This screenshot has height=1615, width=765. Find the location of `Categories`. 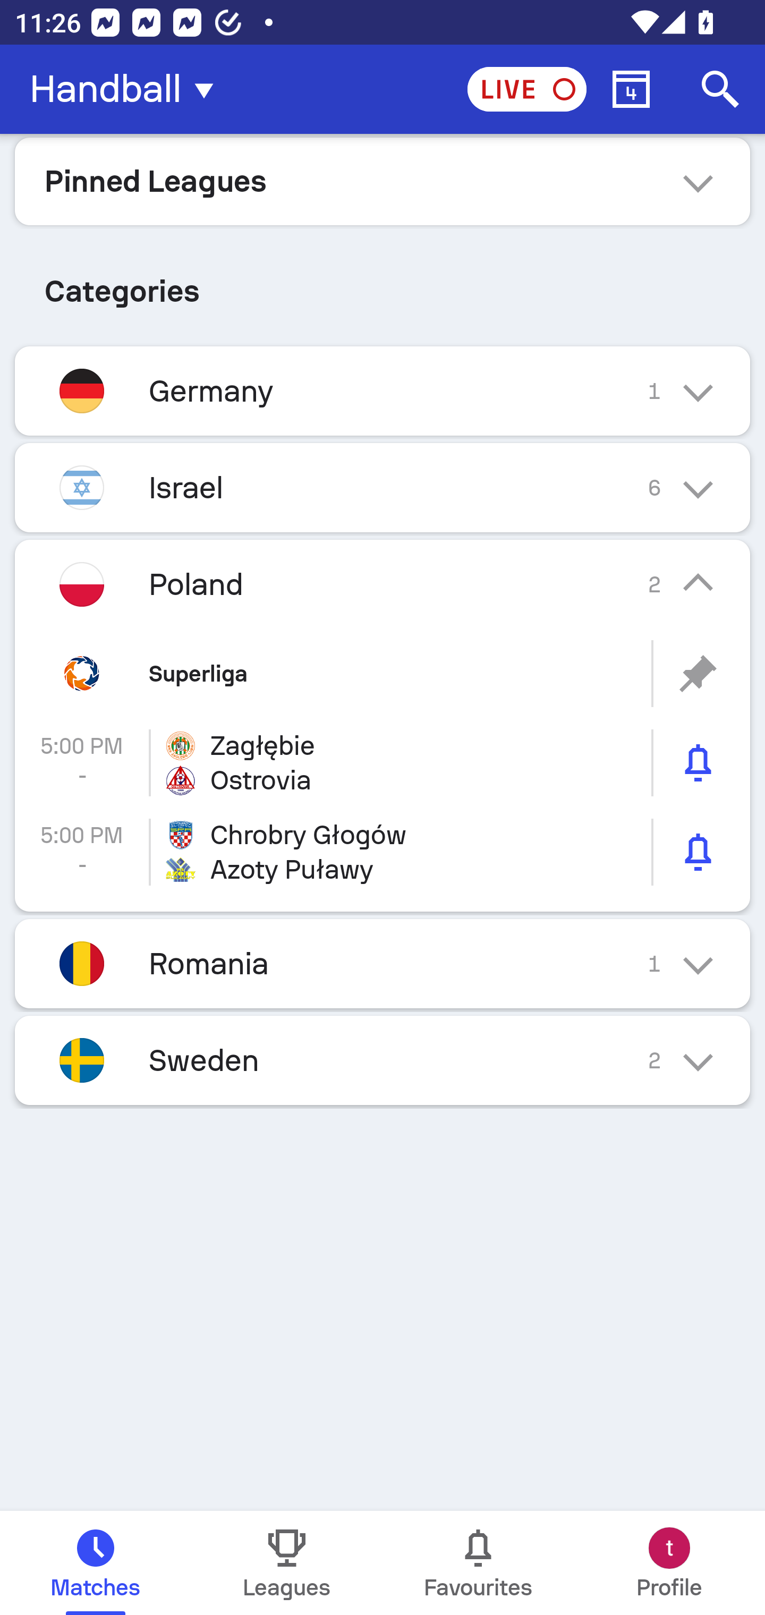

Categories is located at coordinates (382, 284).